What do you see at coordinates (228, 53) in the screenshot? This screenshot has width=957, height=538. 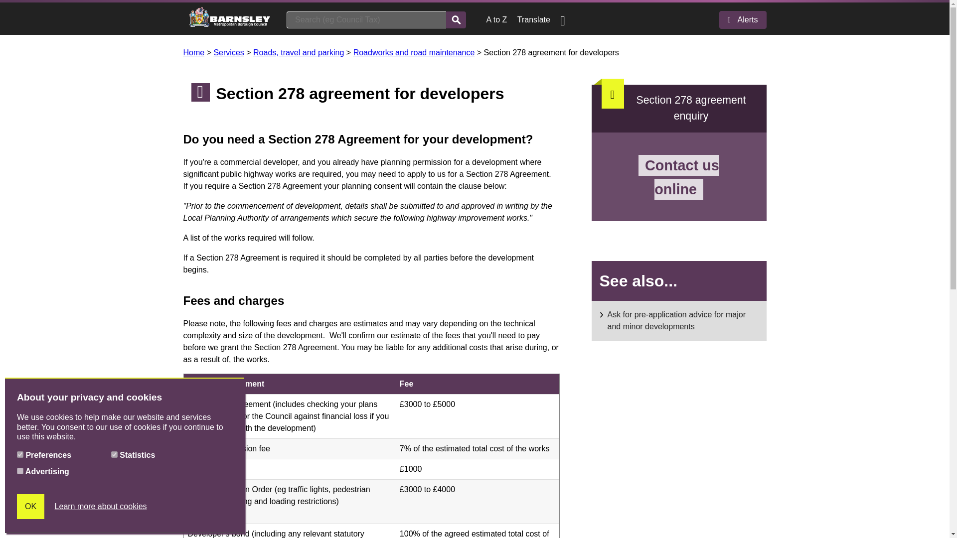 I see `Services` at bounding box center [228, 53].